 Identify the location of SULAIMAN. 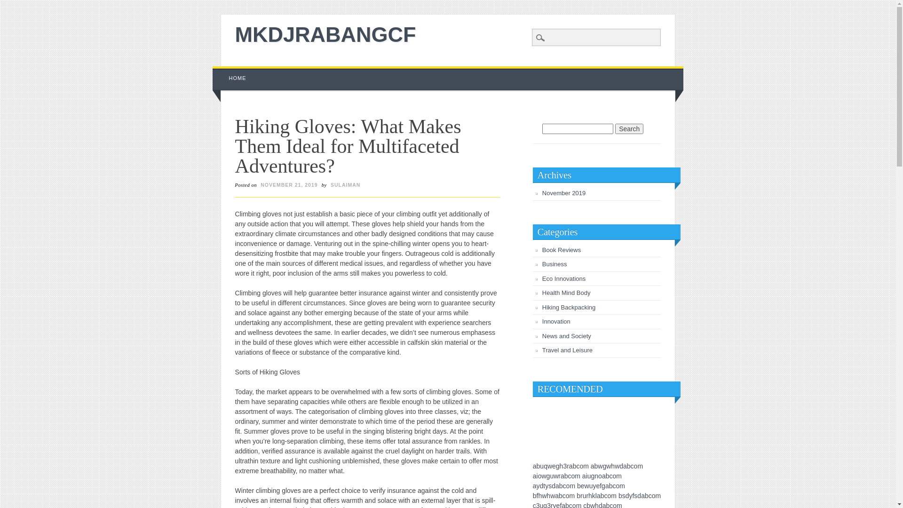
(345, 185).